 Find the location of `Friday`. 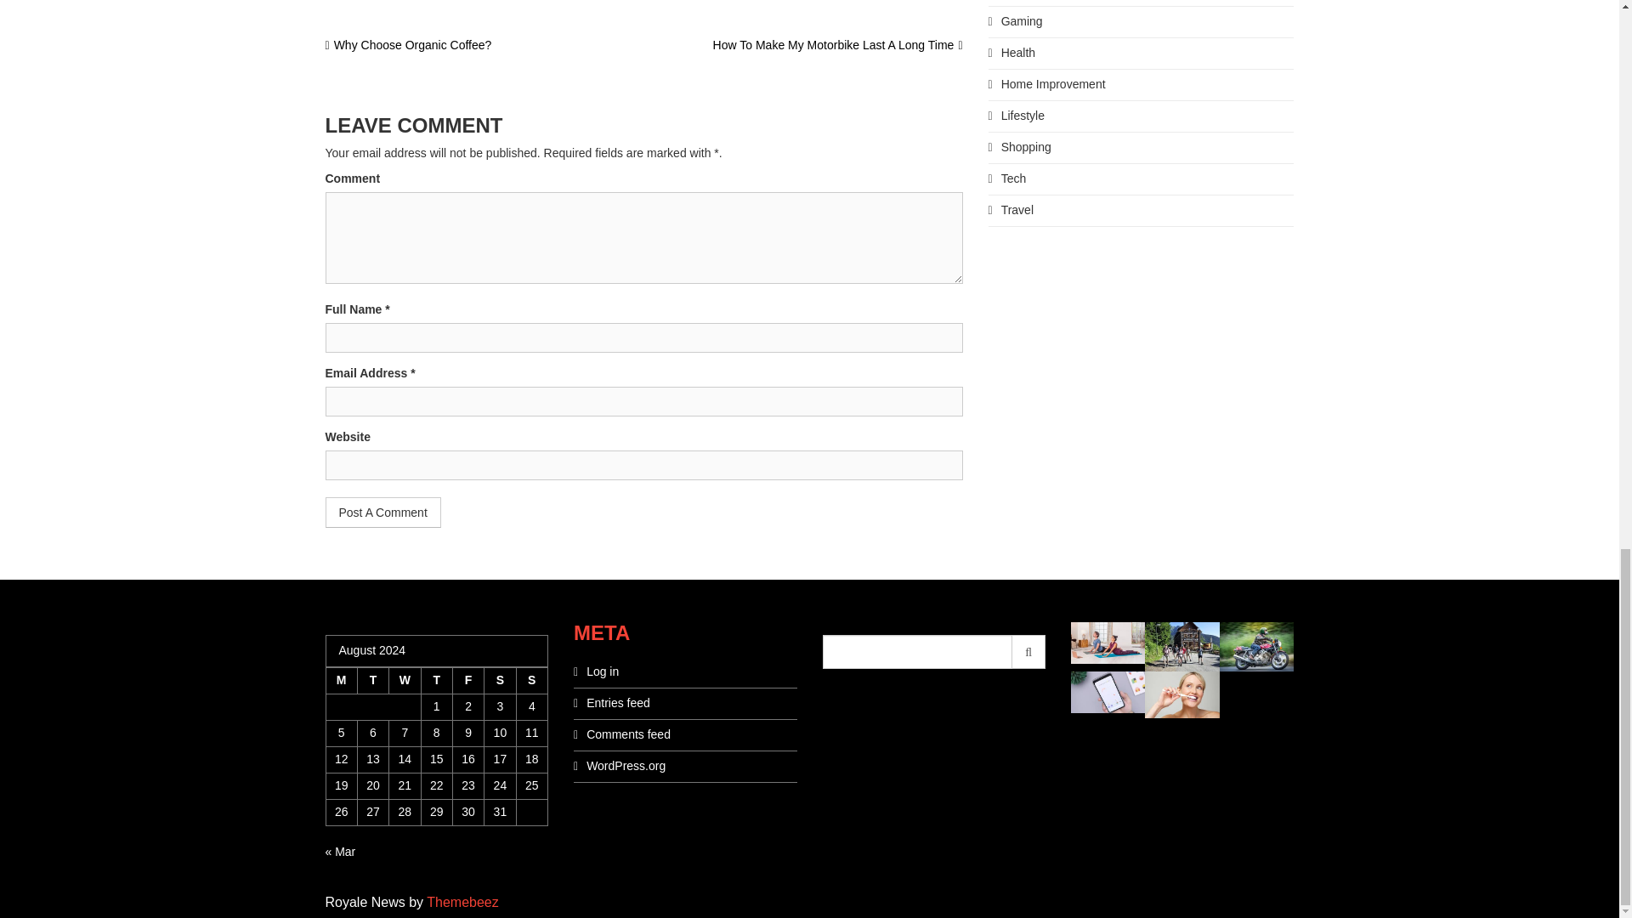

Friday is located at coordinates (467, 680).